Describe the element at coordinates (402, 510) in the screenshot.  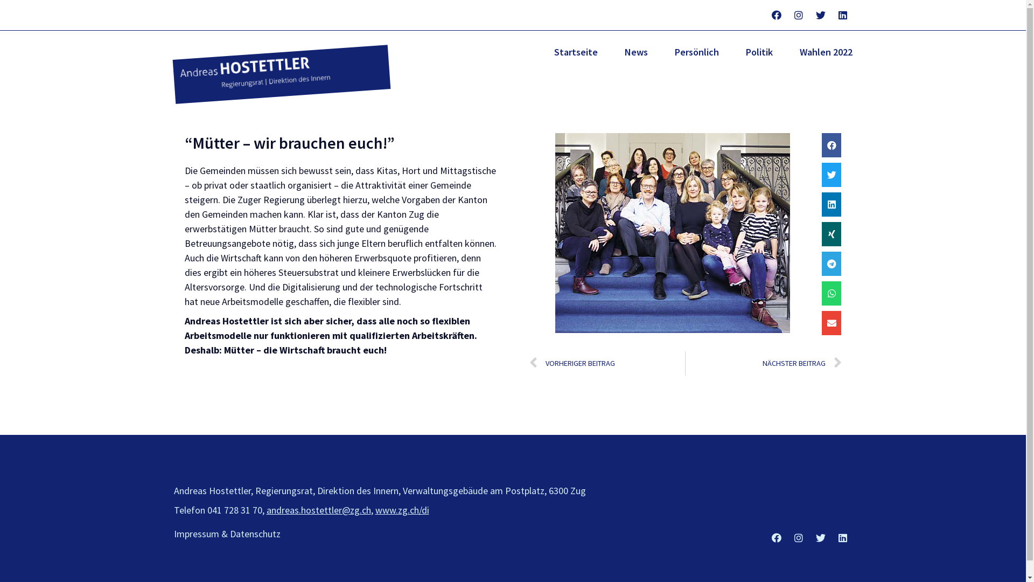
I see `www.zg.ch/di` at that location.